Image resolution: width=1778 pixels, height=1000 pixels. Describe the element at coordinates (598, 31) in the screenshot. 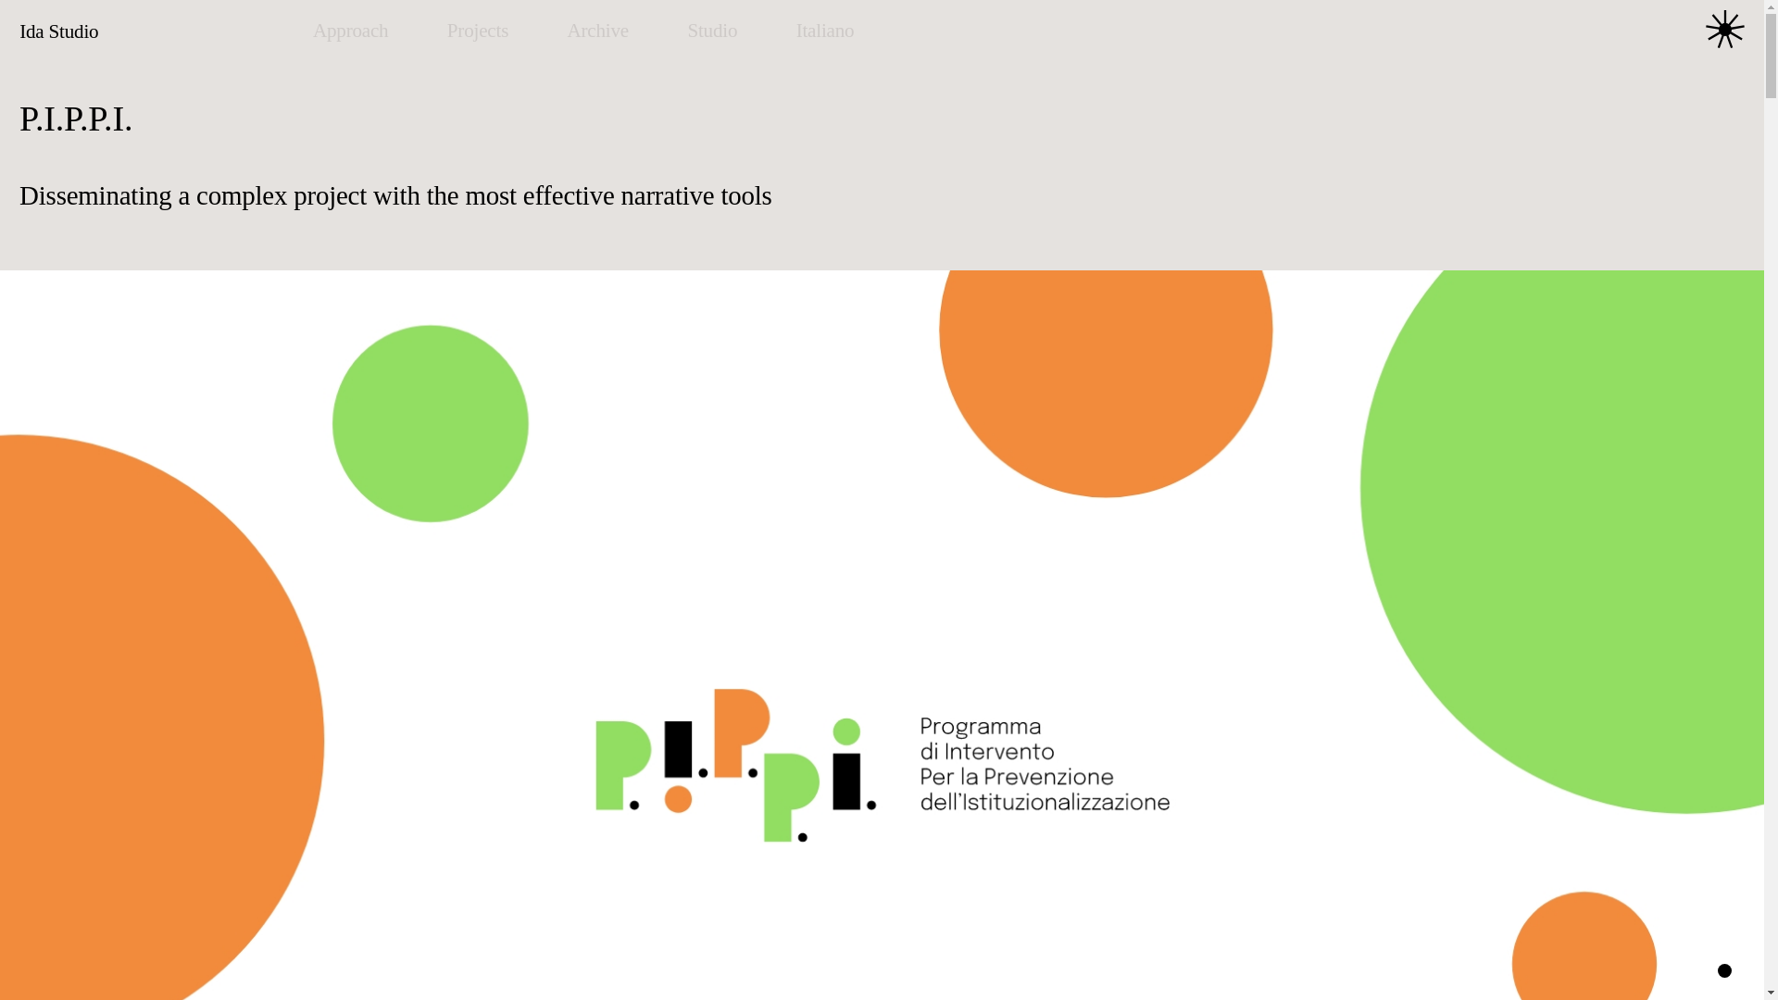

I see `Archive` at that location.